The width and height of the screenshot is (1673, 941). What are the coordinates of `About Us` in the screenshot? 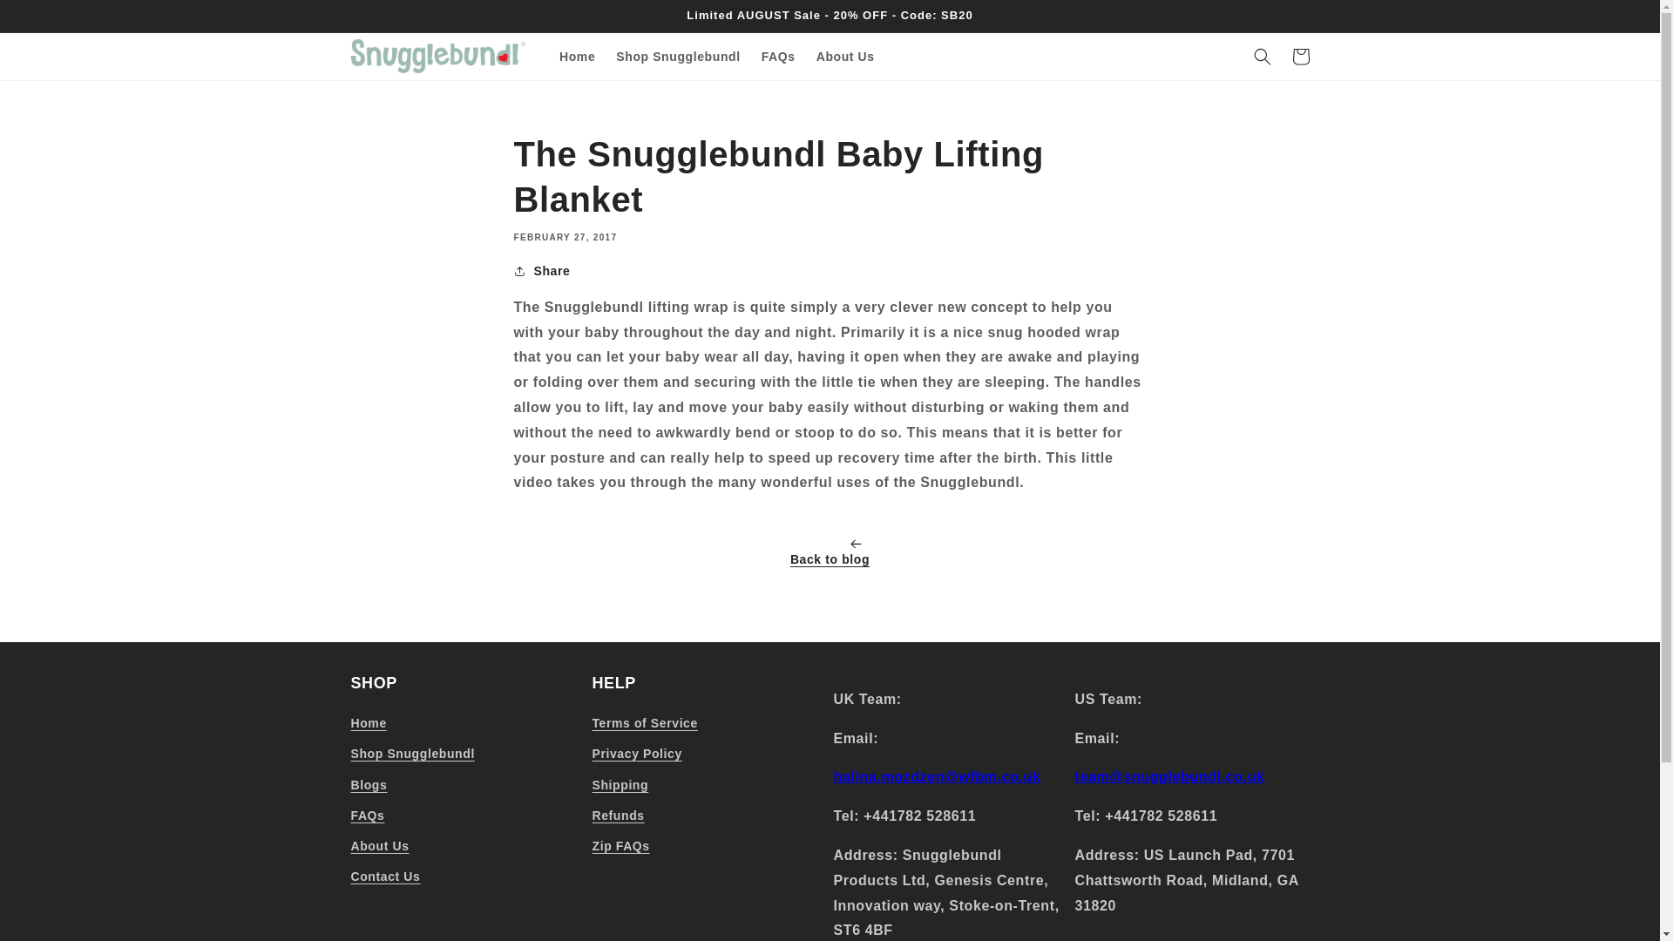 It's located at (845, 57).